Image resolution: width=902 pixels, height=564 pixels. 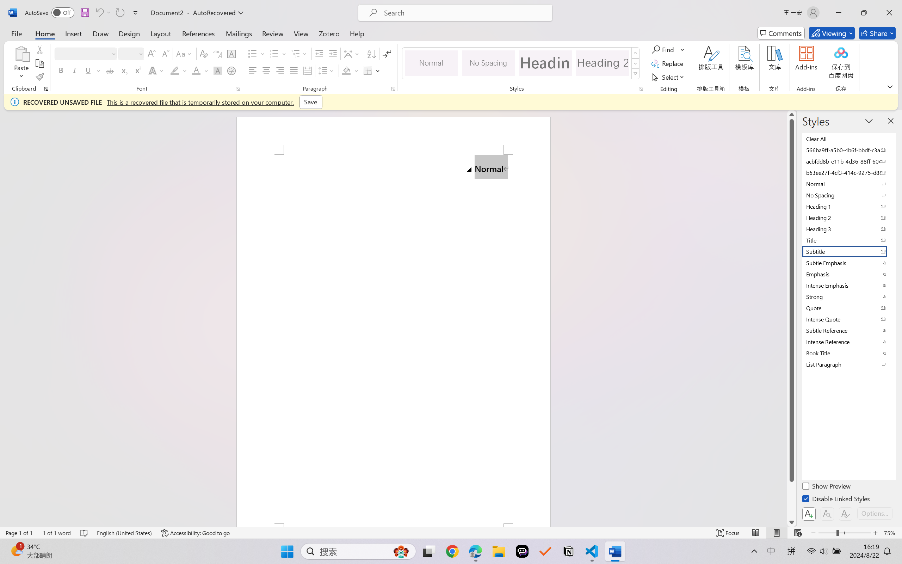 What do you see at coordinates (75, 70) in the screenshot?
I see `Italic` at bounding box center [75, 70].